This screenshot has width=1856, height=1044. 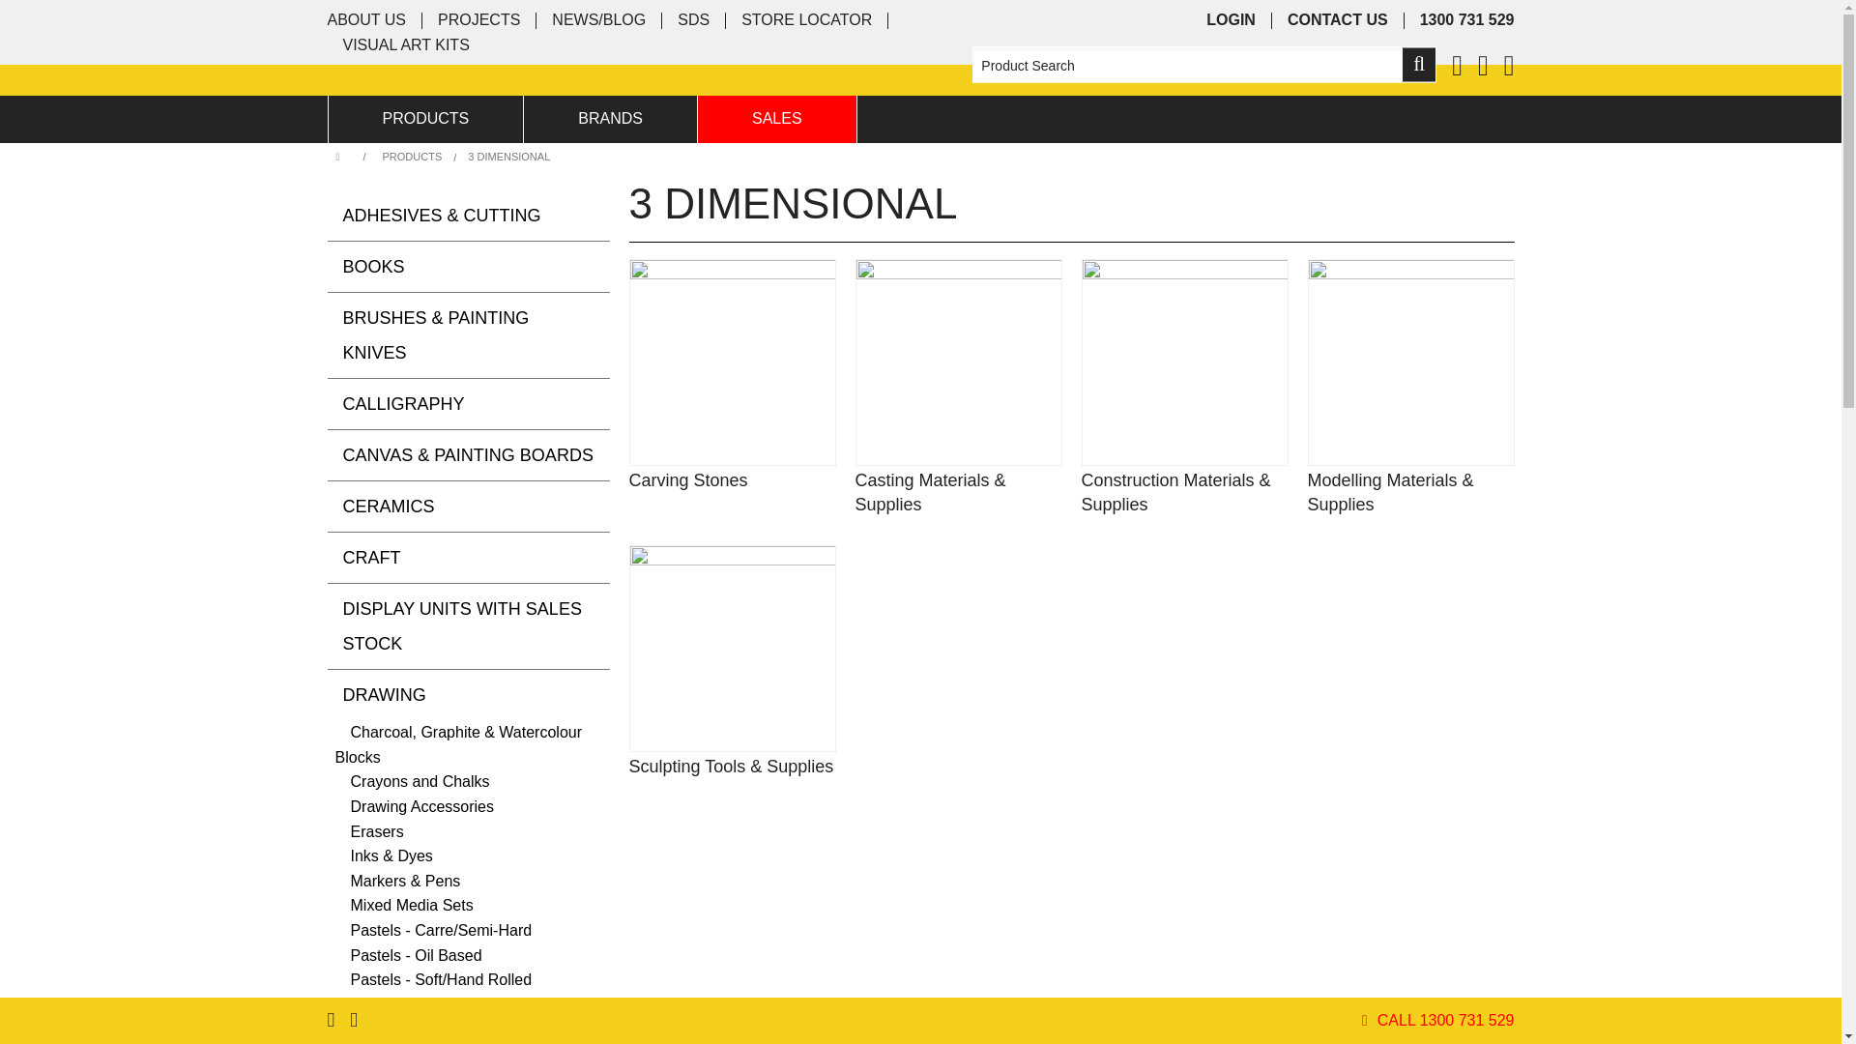 What do you see at coordinates (369, 831) in the screenshot?
I see `Erasers` at bounding box center [369, 831].